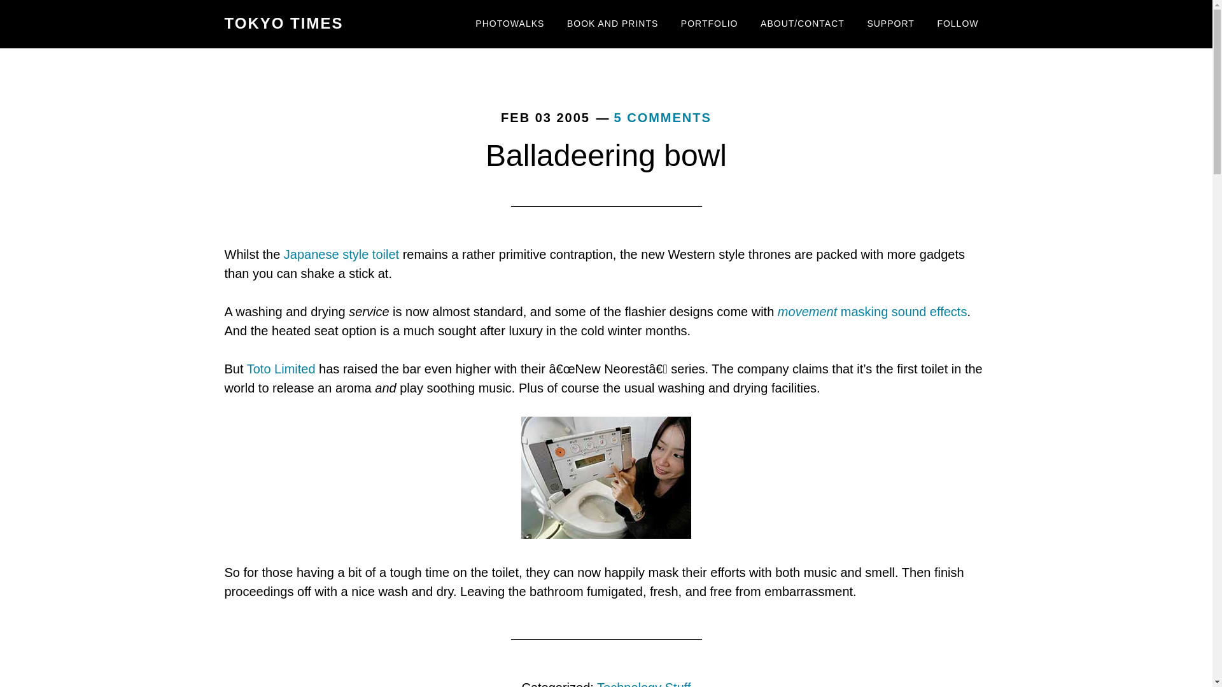  I want to click on TOKYO TIMES, so click(283, 23).